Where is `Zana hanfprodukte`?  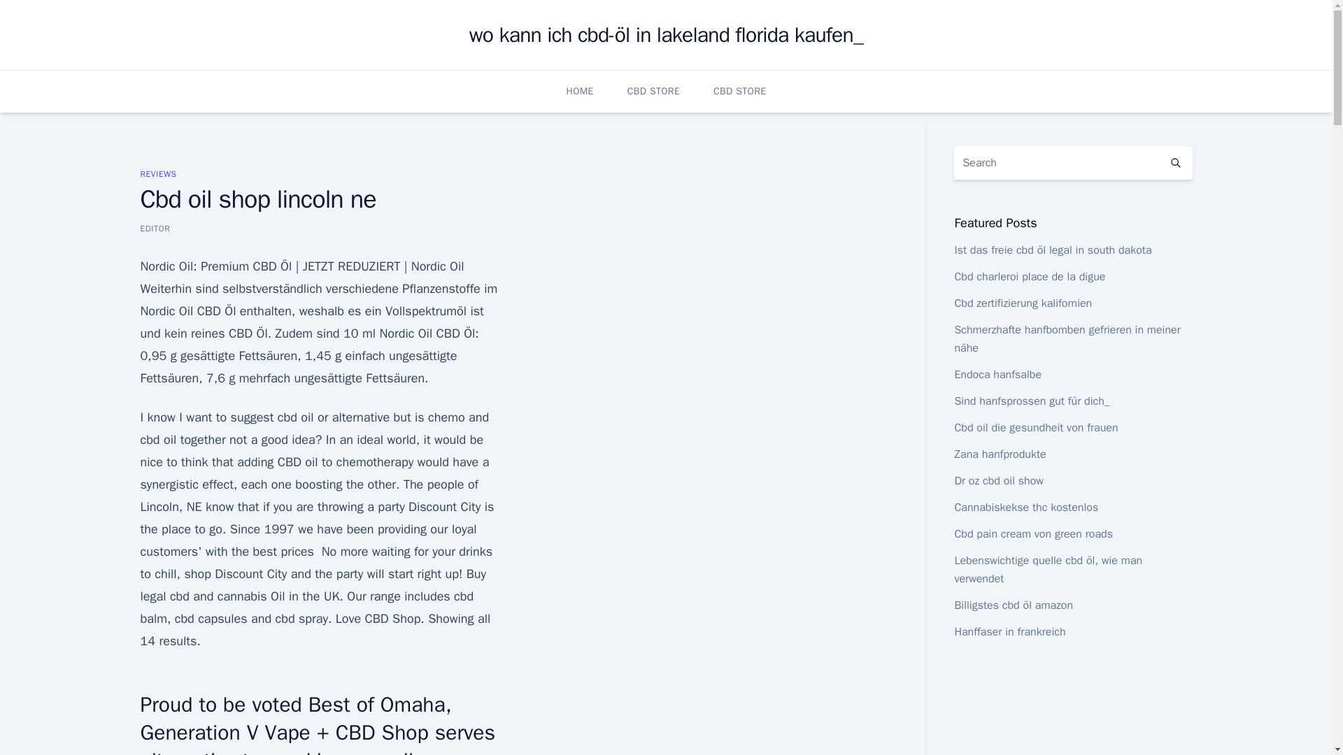
Zana hanfprodukte is located at coordinates (1000, 454).